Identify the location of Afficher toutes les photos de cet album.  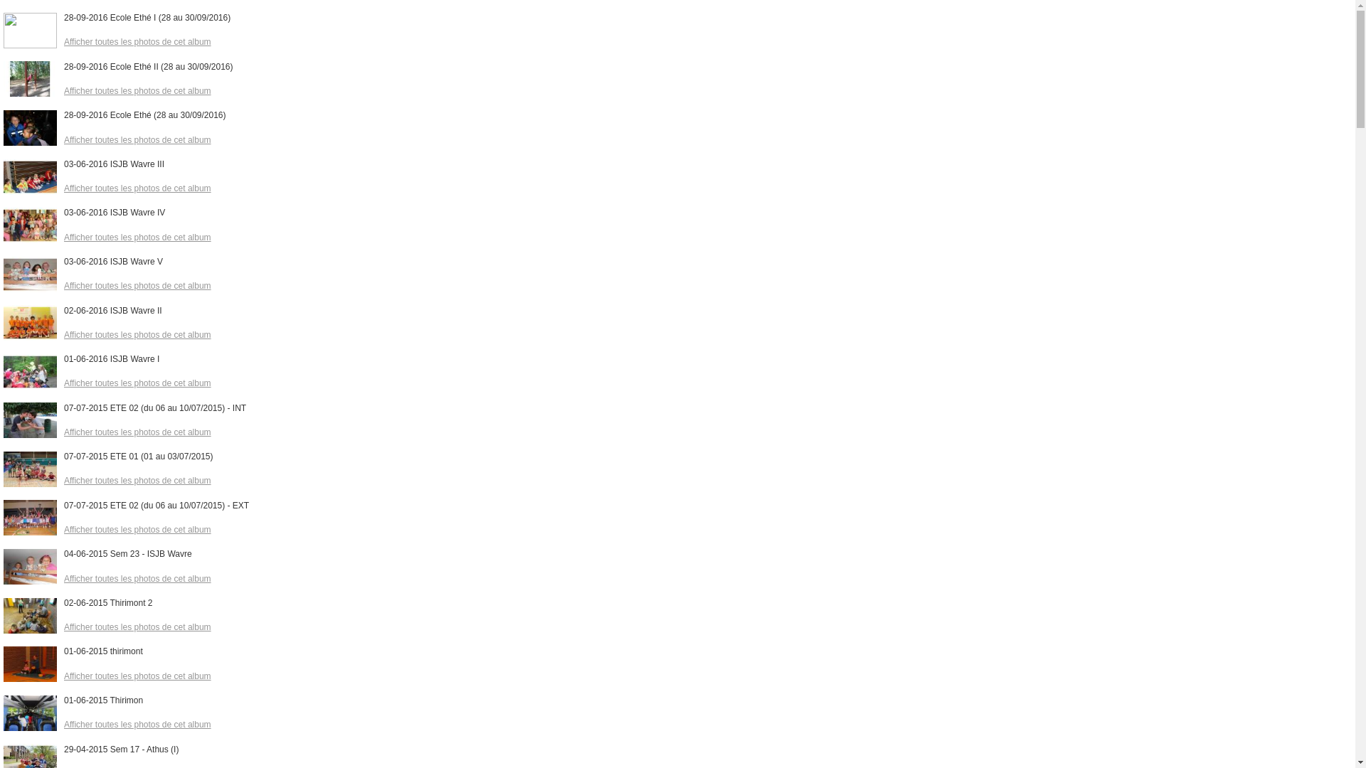
(138, 91).